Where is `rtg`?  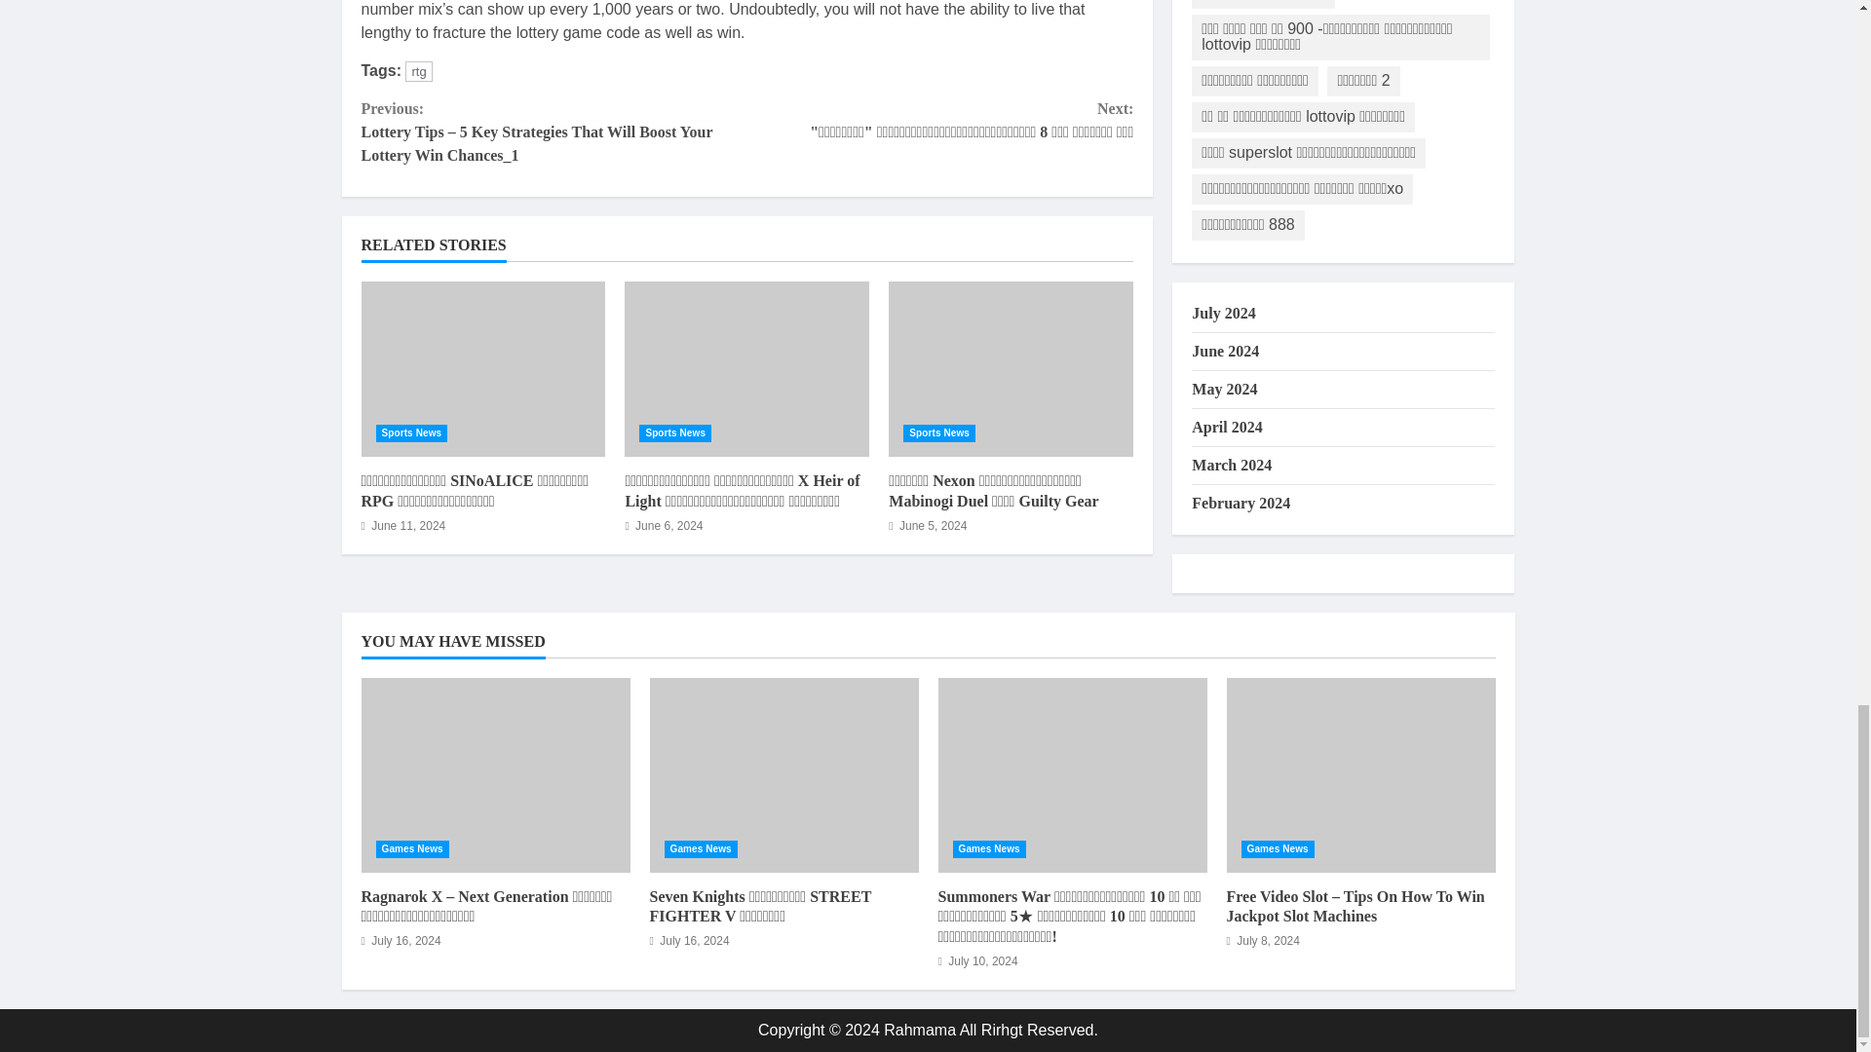
rtg is located at coordinates (419, 71).